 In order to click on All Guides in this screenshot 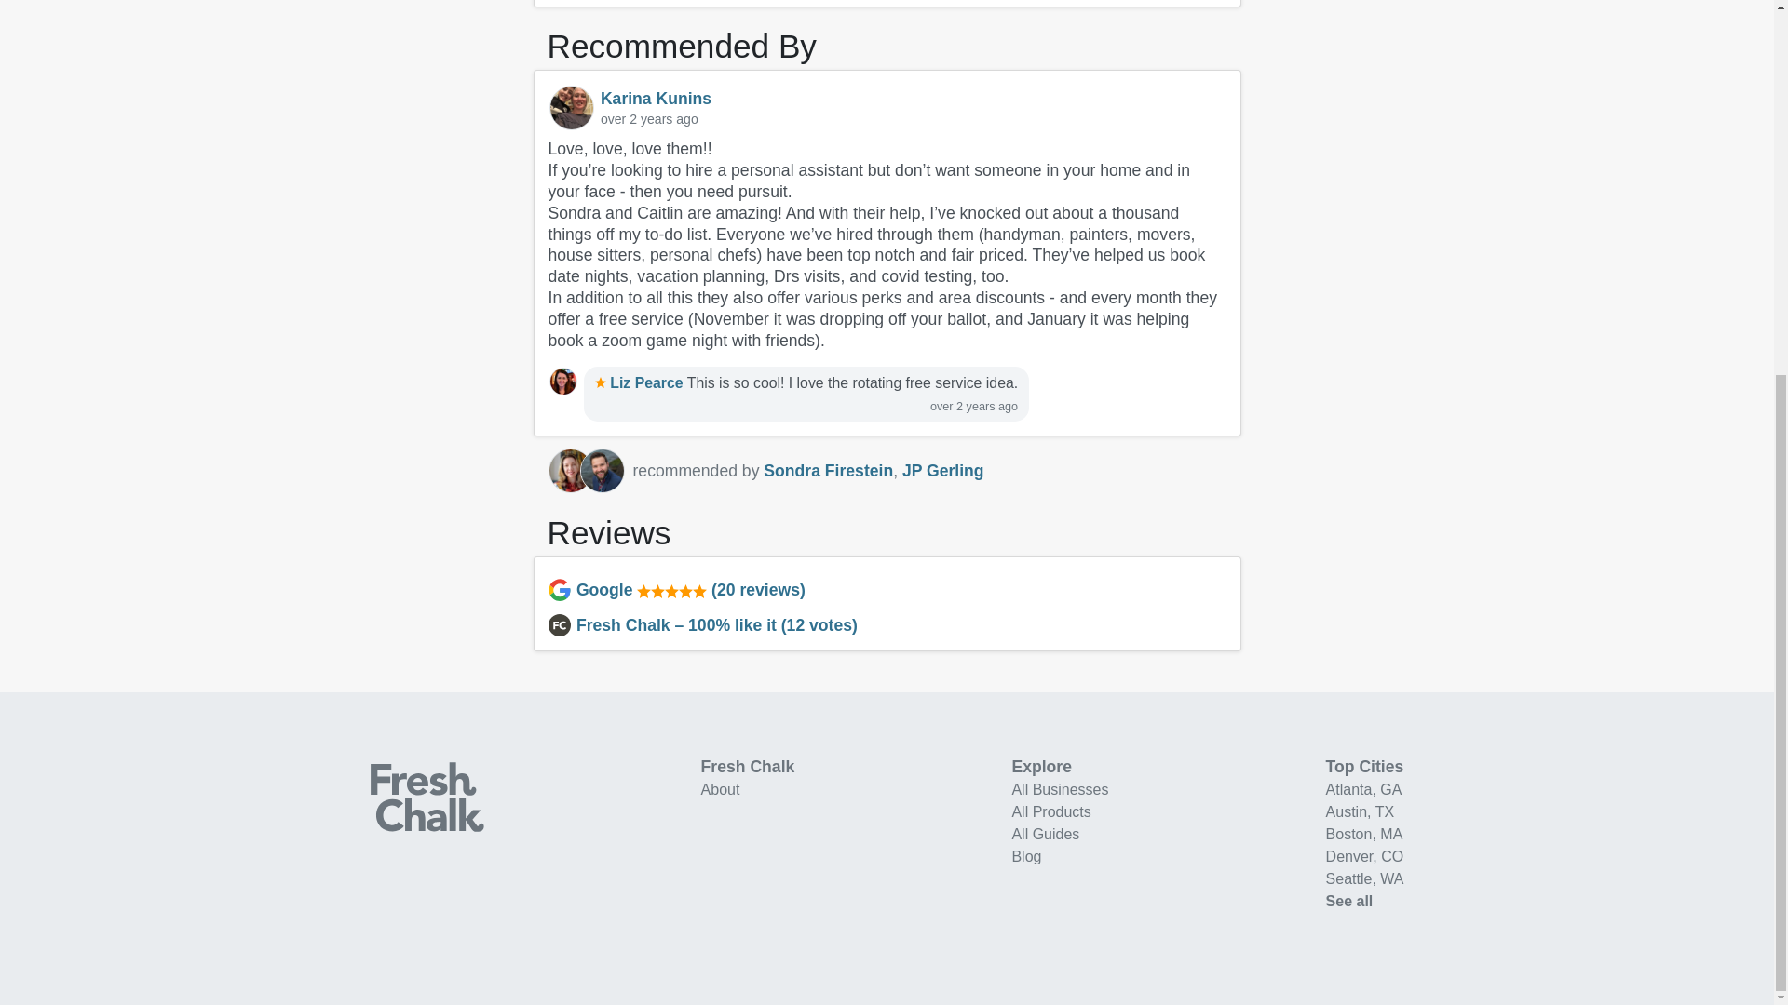, I will do `click(1045, 834)`.